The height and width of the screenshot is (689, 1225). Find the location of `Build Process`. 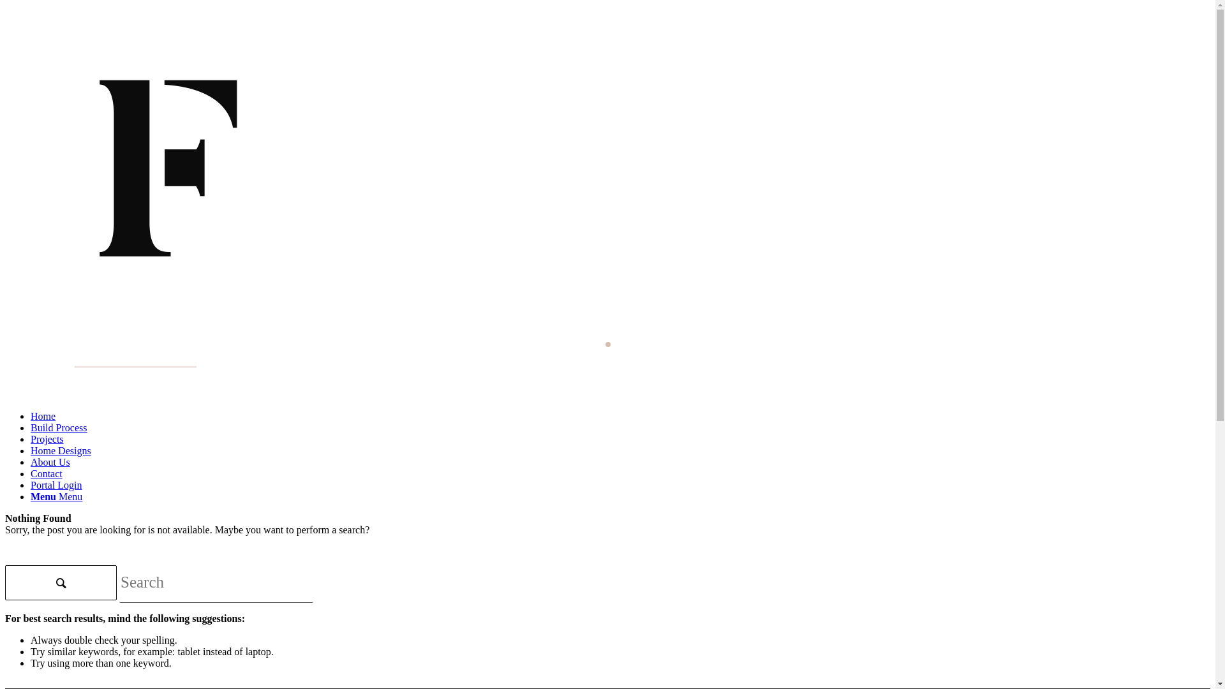

Build Process is located at coordinates (59, 427).